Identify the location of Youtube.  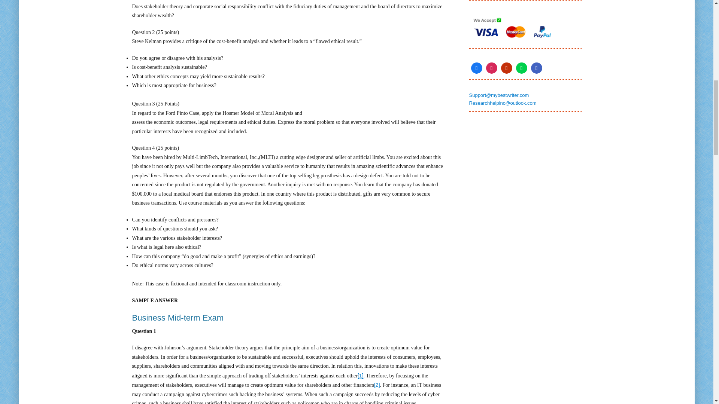
(506, 68).